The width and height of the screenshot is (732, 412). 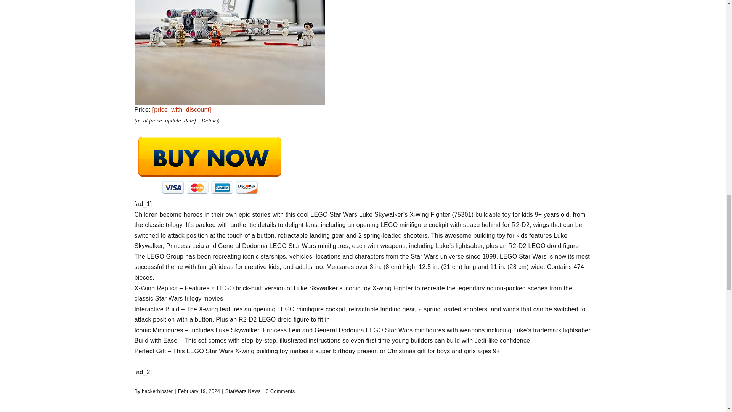 What do you see at coordinates (280, 391) in the screenshot?
I see `0 Comments` at bounding box center [280, 391].